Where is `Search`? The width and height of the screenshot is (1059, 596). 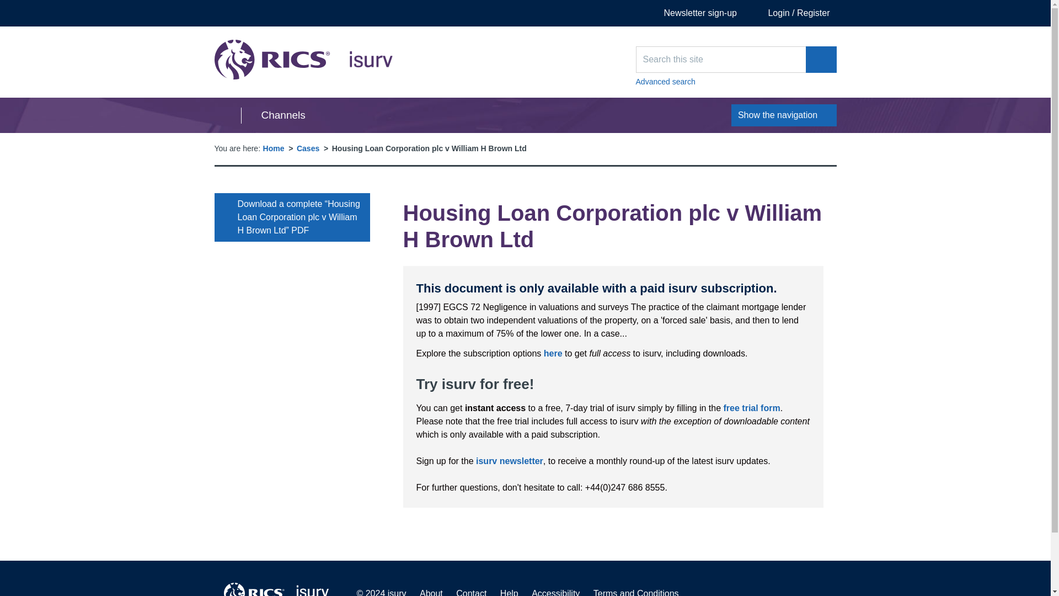 Search is located at coordinates (821, 60).